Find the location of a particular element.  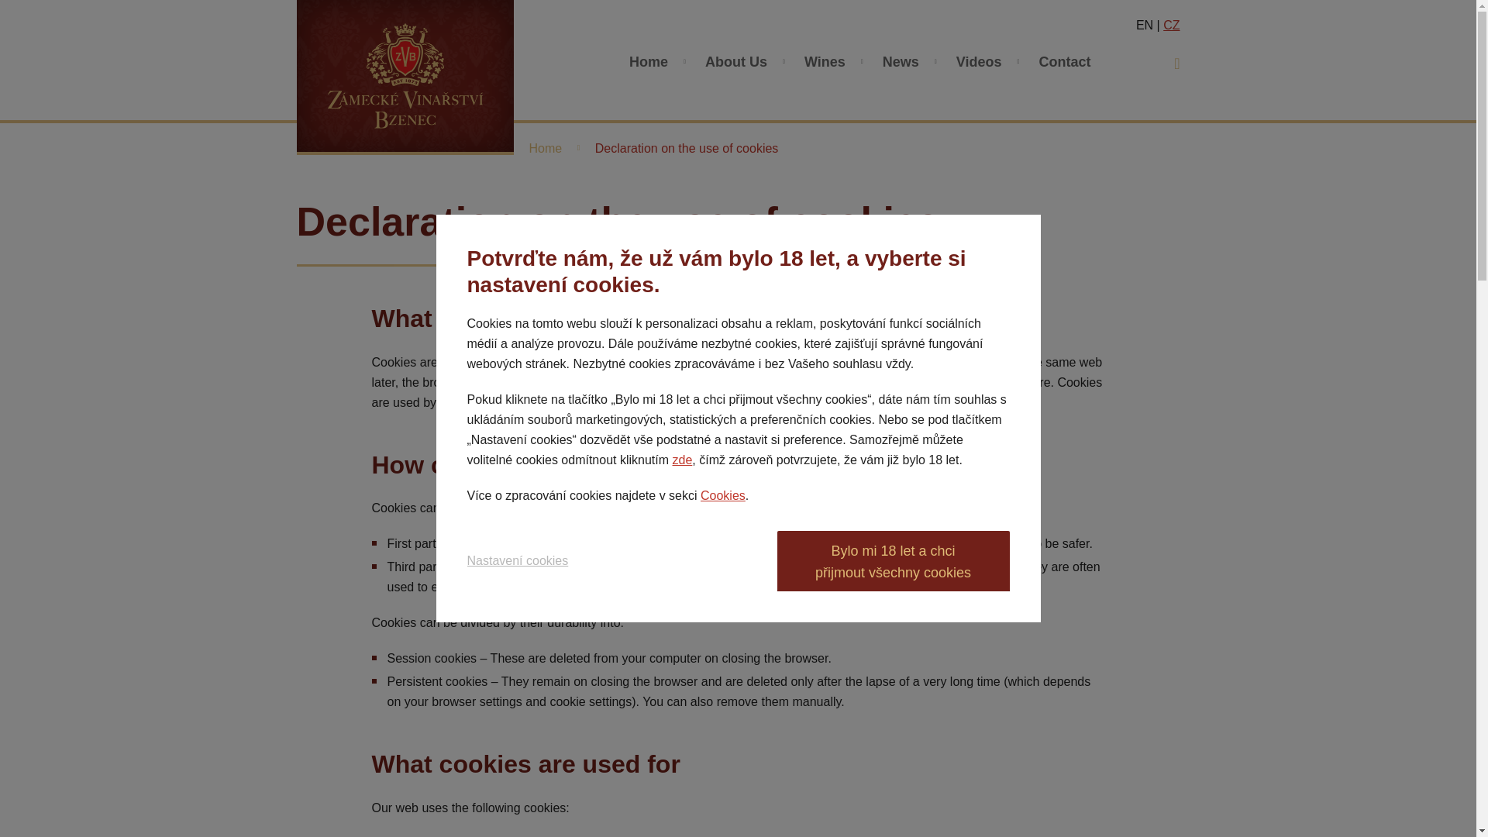

Contact is located at coordinates (1064, 62).